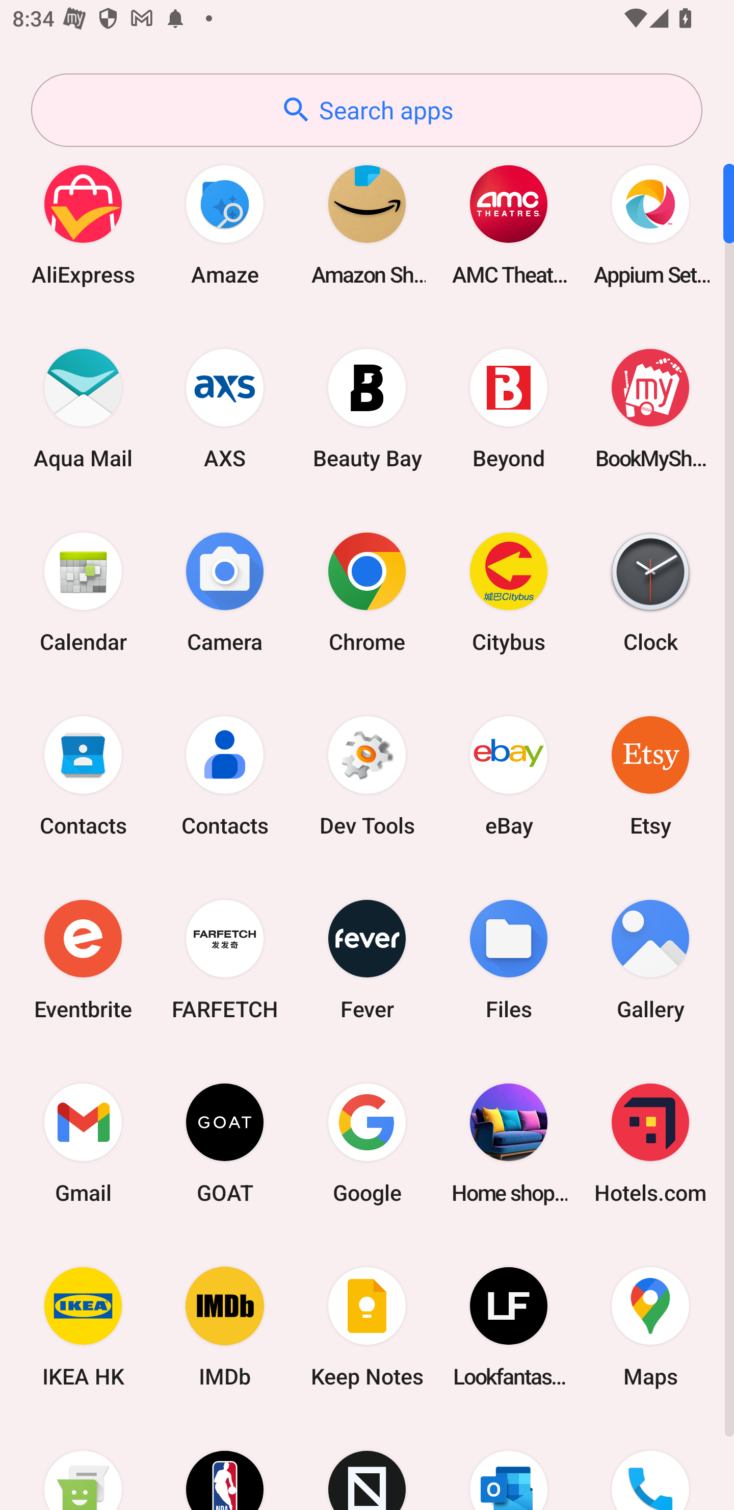 The width and height of the screenshot is (734, 1510). Describe the element at coordinates (367, 592) in the screenshot. I see `Chrome` at that location.